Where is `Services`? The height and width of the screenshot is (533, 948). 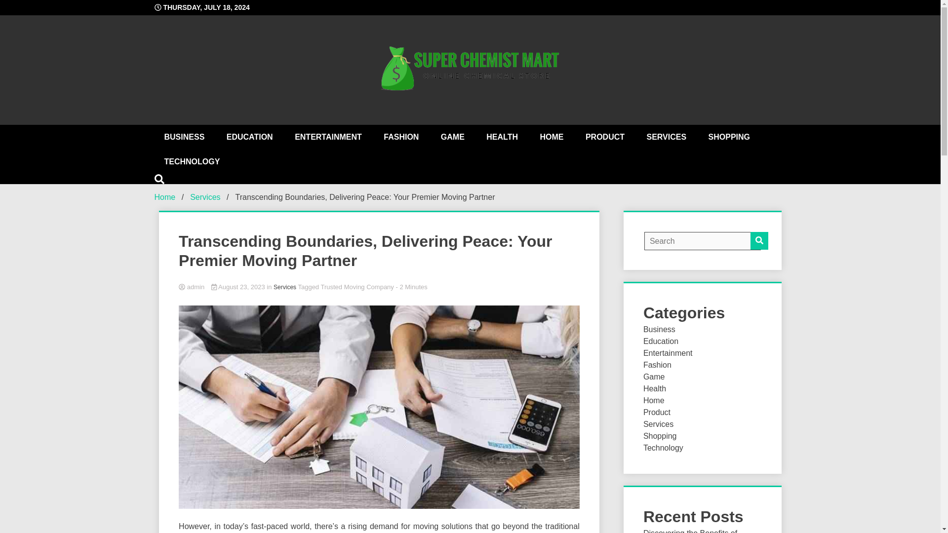 Services is located at coordinates (284, 287).